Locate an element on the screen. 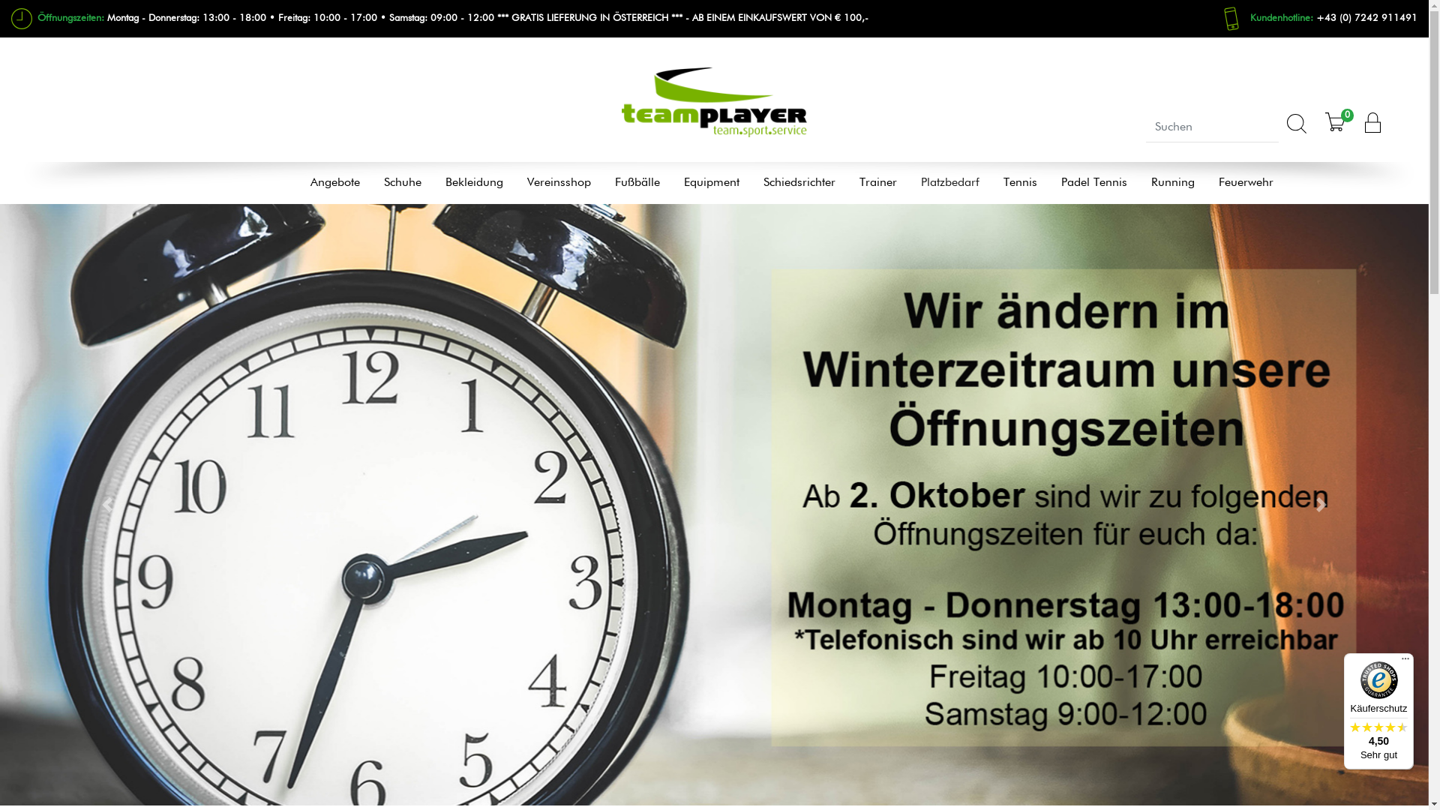 Image resolution: width=1440 pixels, height=810 pixels. Padel Tennis is located at coordinates (1093, 183).